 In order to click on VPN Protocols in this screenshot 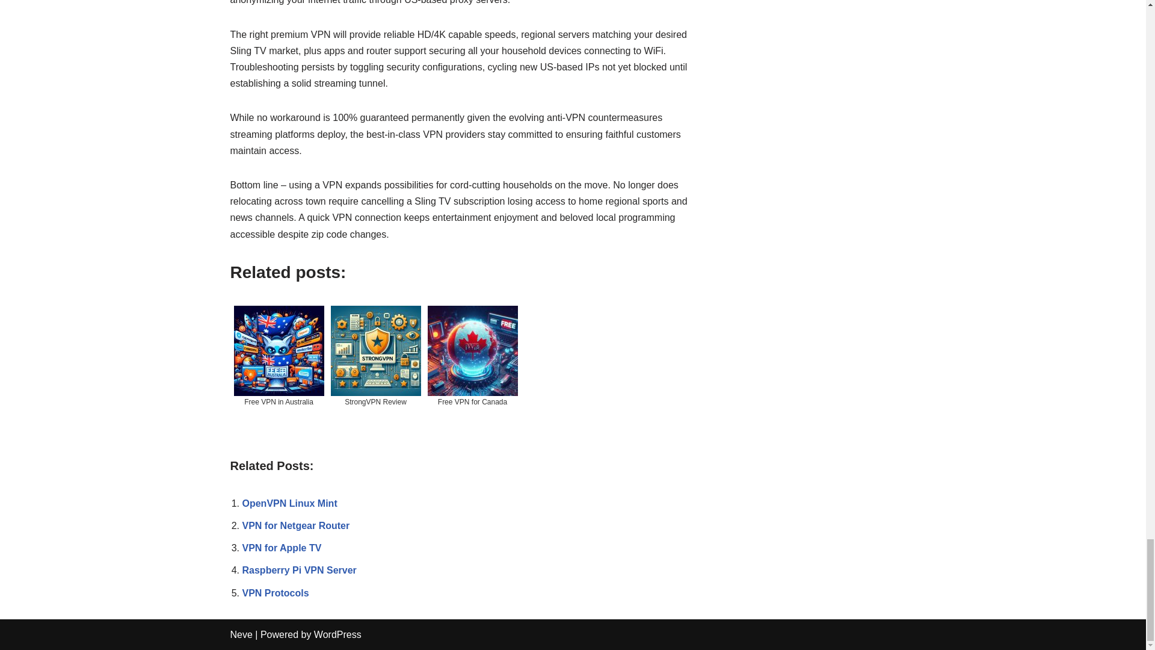, I will do `click(274, 593)`.